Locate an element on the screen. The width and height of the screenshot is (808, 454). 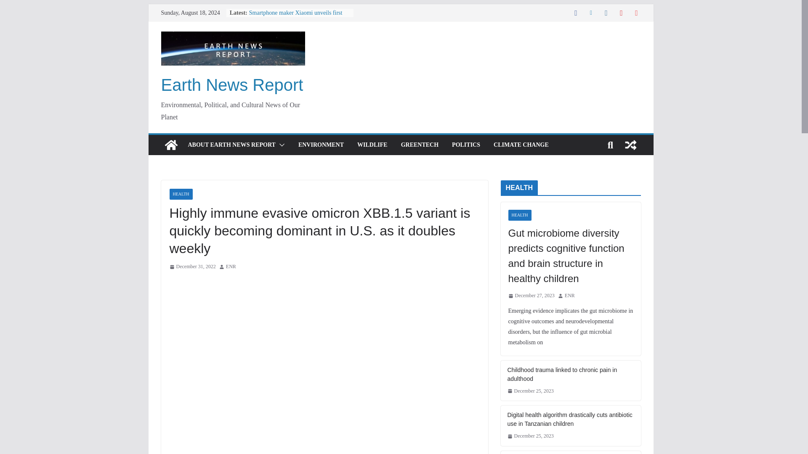
Earth News Report is located at coordinates (232, 85).